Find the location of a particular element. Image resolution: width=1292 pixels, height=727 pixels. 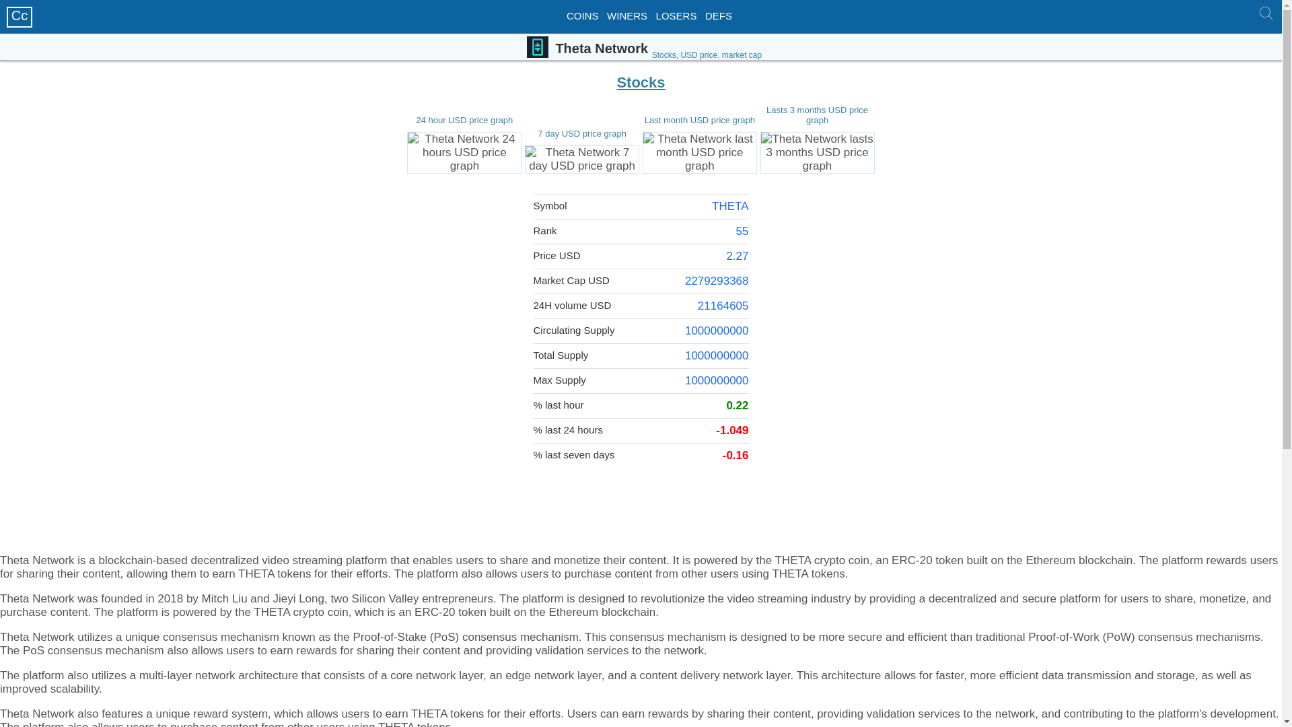

winners is located at coordinates (677, 16).